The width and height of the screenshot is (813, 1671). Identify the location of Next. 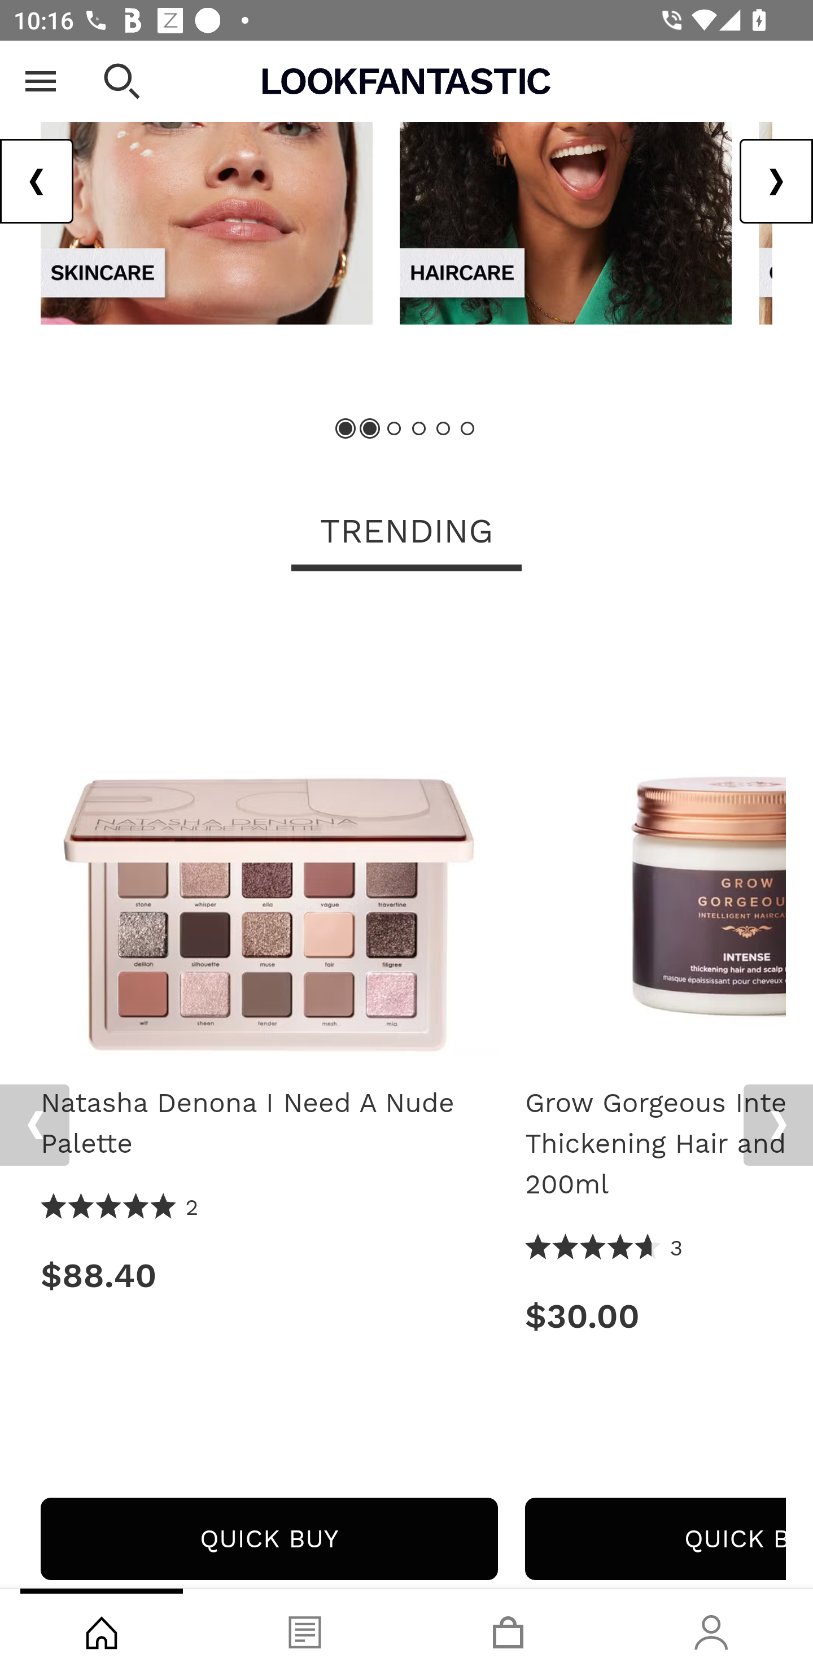
(776, 182).